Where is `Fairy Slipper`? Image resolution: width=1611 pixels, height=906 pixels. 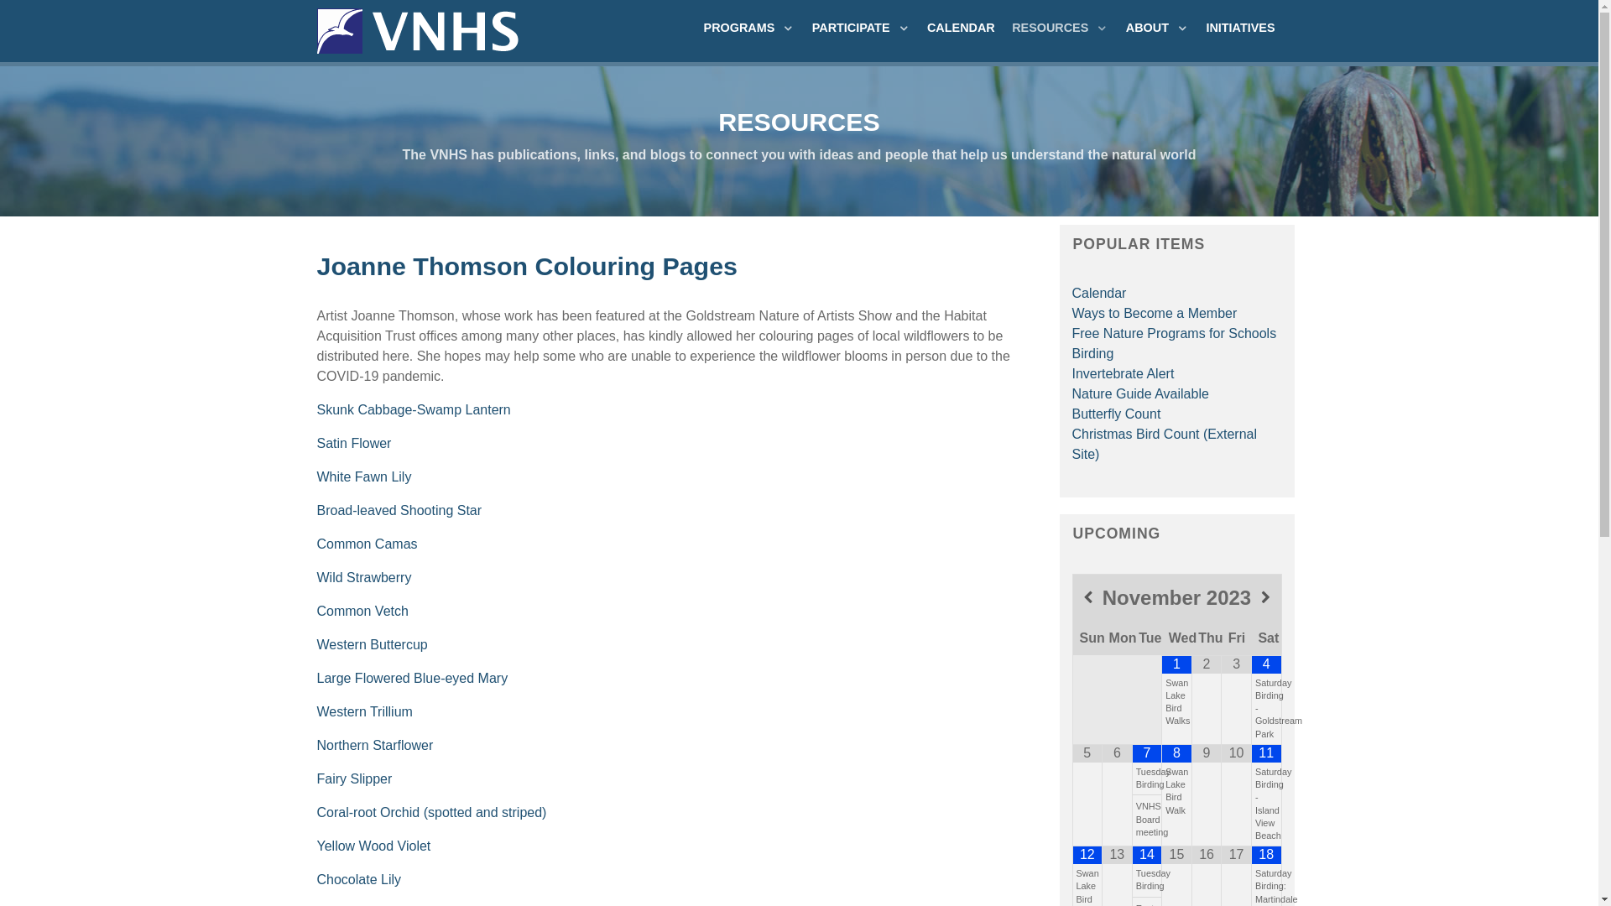
Fairy Slipper is located at coordinates (355, 778).